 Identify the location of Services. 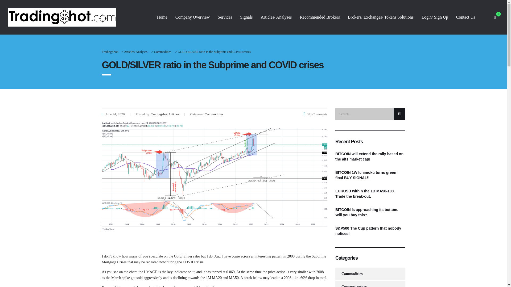
(225, 17).